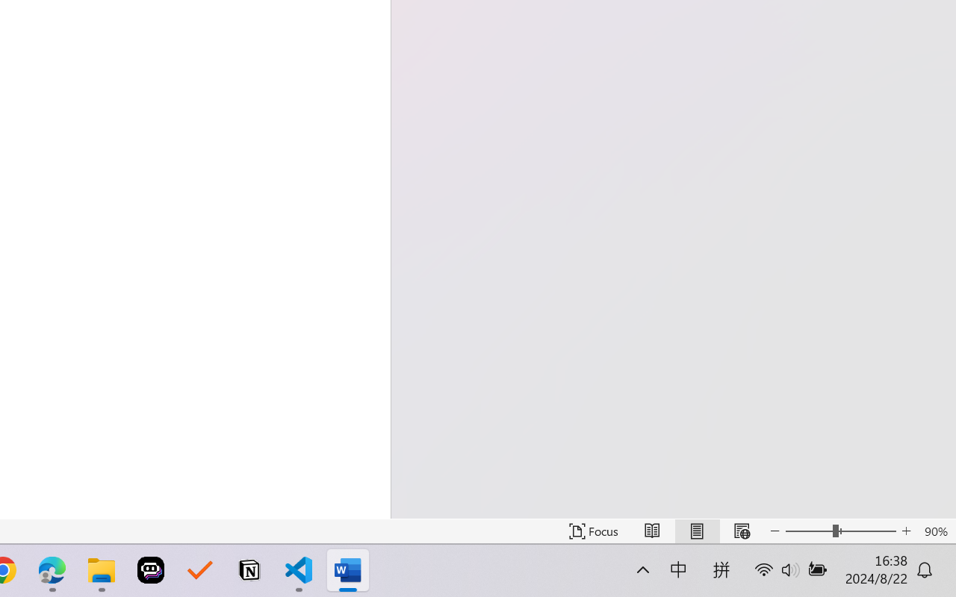 This screenshot has width=956, height=597. Describe the element at coordinates (937, 531) in the screenshot. I see `Zoom 90%` at that location.